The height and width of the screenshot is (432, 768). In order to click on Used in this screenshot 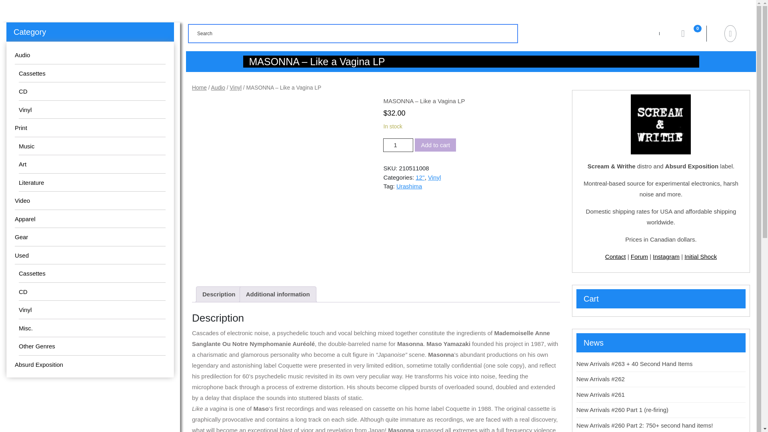, I will do `click(22, 255)`.